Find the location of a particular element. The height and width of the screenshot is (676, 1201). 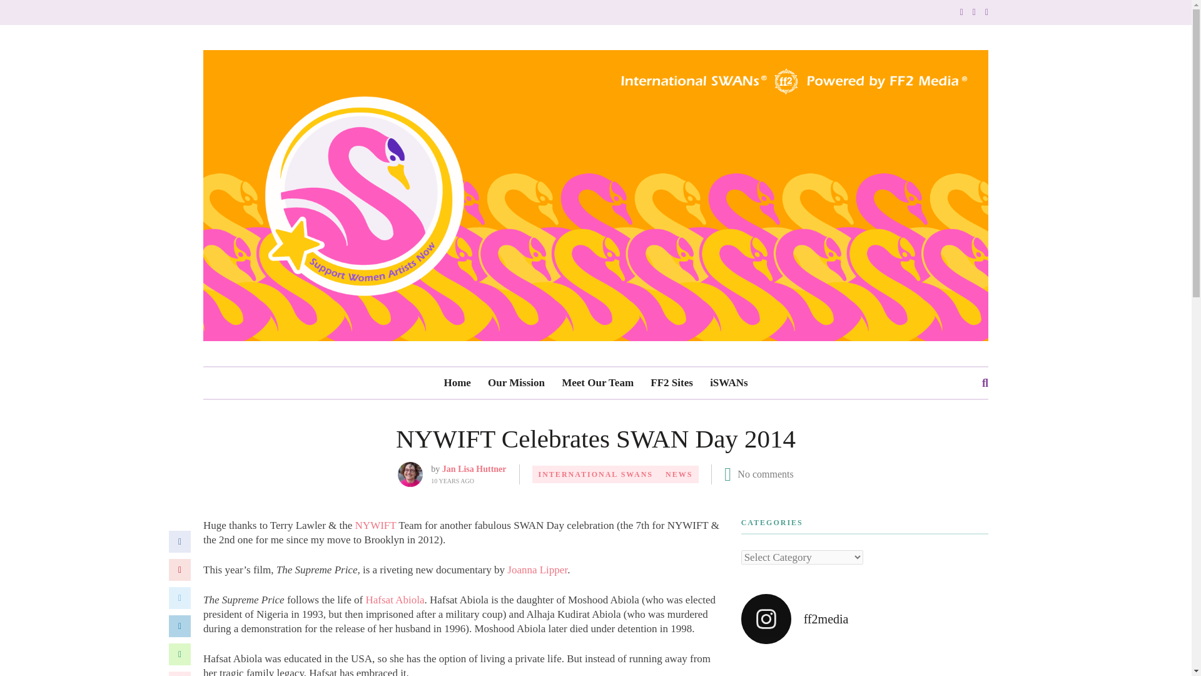

Our Mission is located at coordinates (516, 383).